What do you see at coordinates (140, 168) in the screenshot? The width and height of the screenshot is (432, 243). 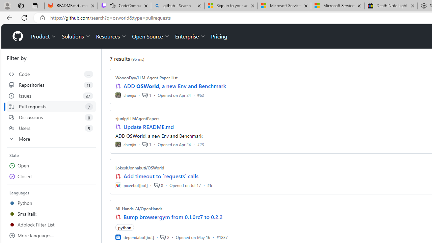 I see `LokeshJonnakuti/OSWorld` at bounding box center [140, 168].